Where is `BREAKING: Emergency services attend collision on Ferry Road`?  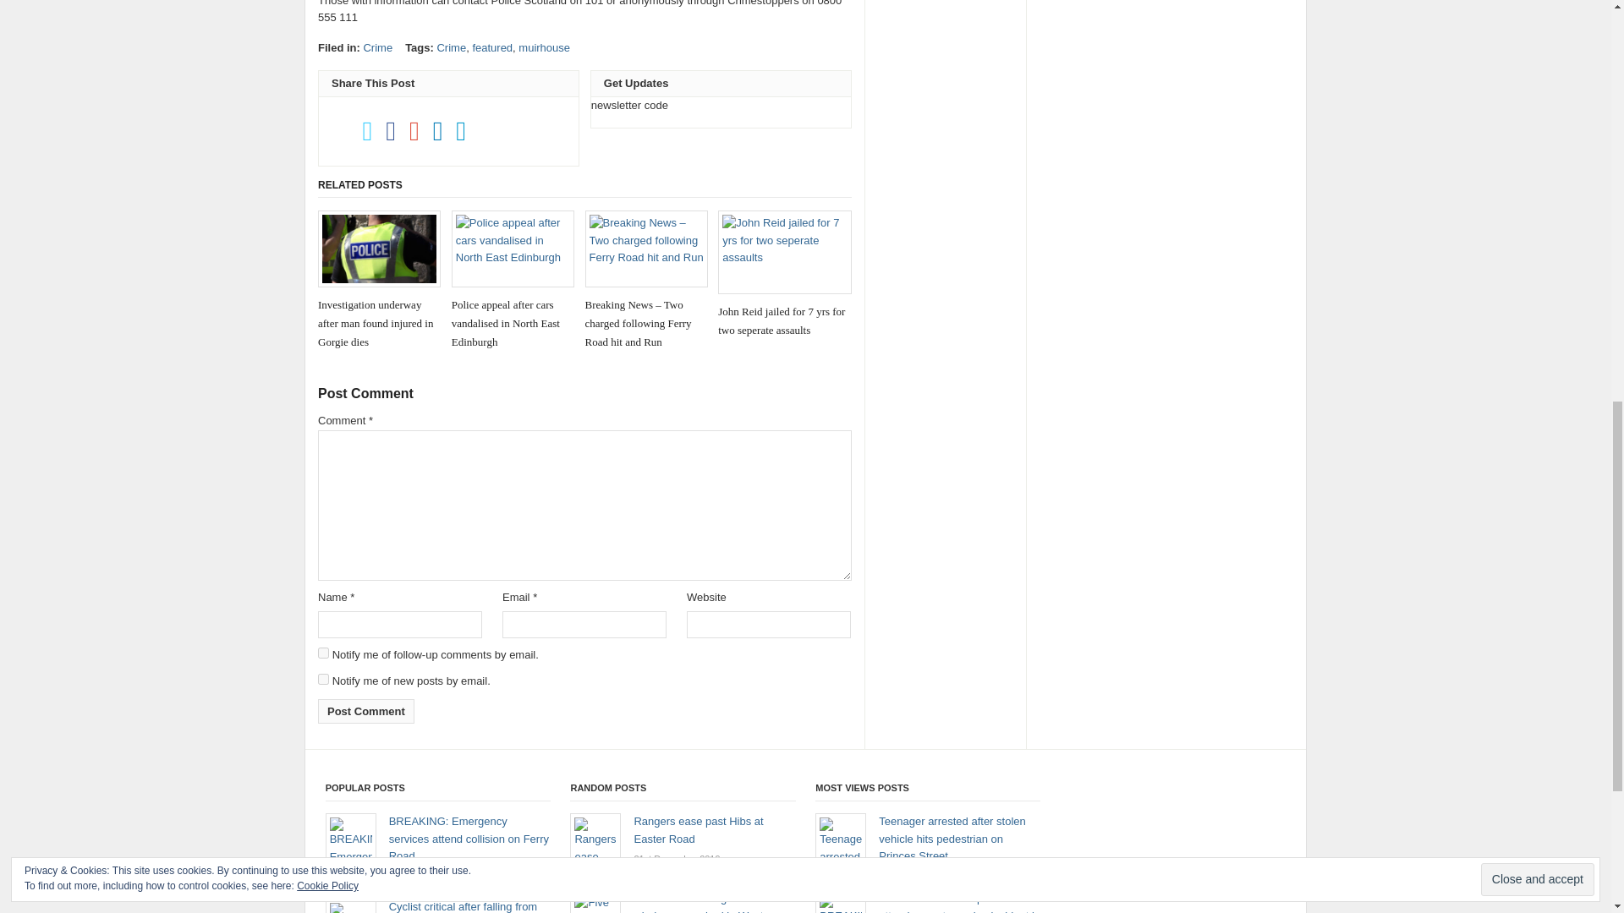
BREAKING: Emergency services attend collision on Ferry Road is located at coordinates (469, 839).